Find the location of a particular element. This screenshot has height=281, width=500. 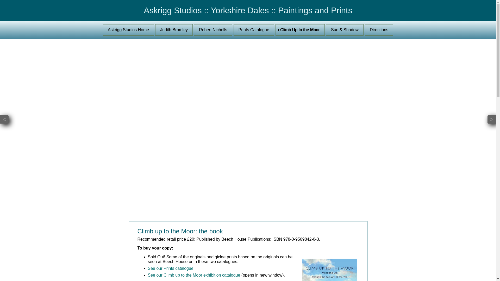

Our prints catalogue: 3.31MB PDF - opens in new window is located at coordinates (254, 30).